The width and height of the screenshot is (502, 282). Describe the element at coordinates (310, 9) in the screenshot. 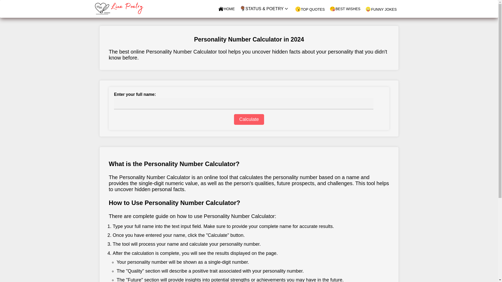

I see `TOP QUOTES` at that location.